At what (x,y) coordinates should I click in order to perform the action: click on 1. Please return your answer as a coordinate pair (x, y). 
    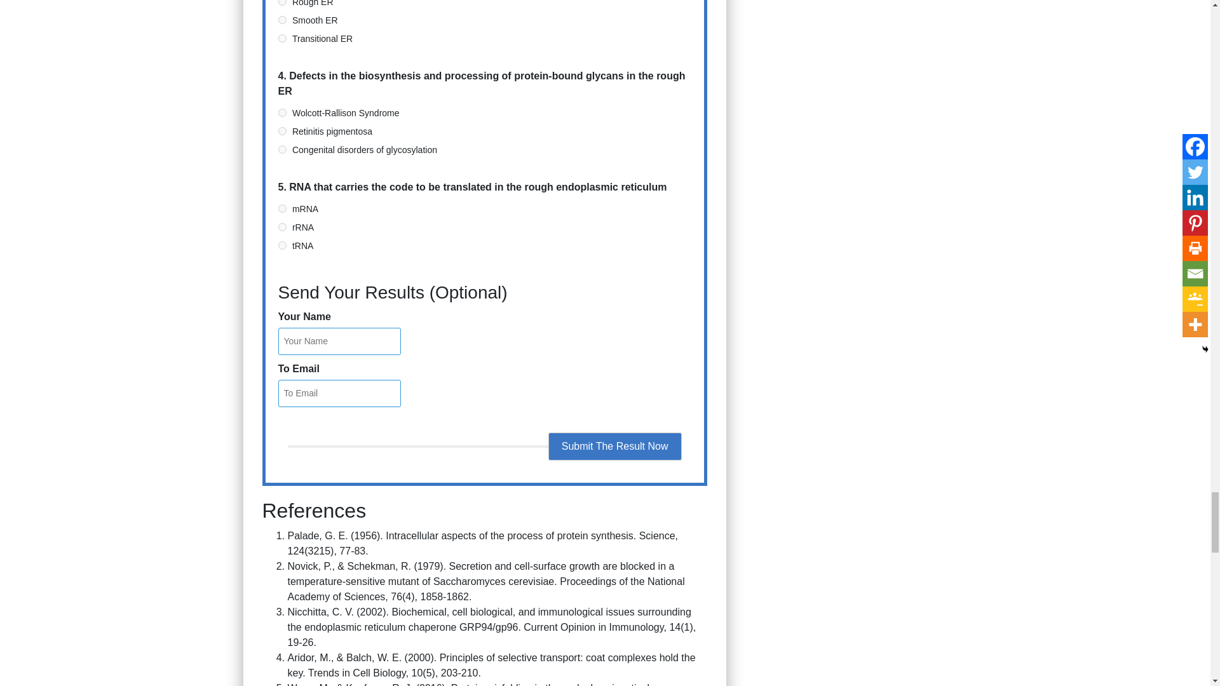
    Looking at the image, I should click on (282, 19).